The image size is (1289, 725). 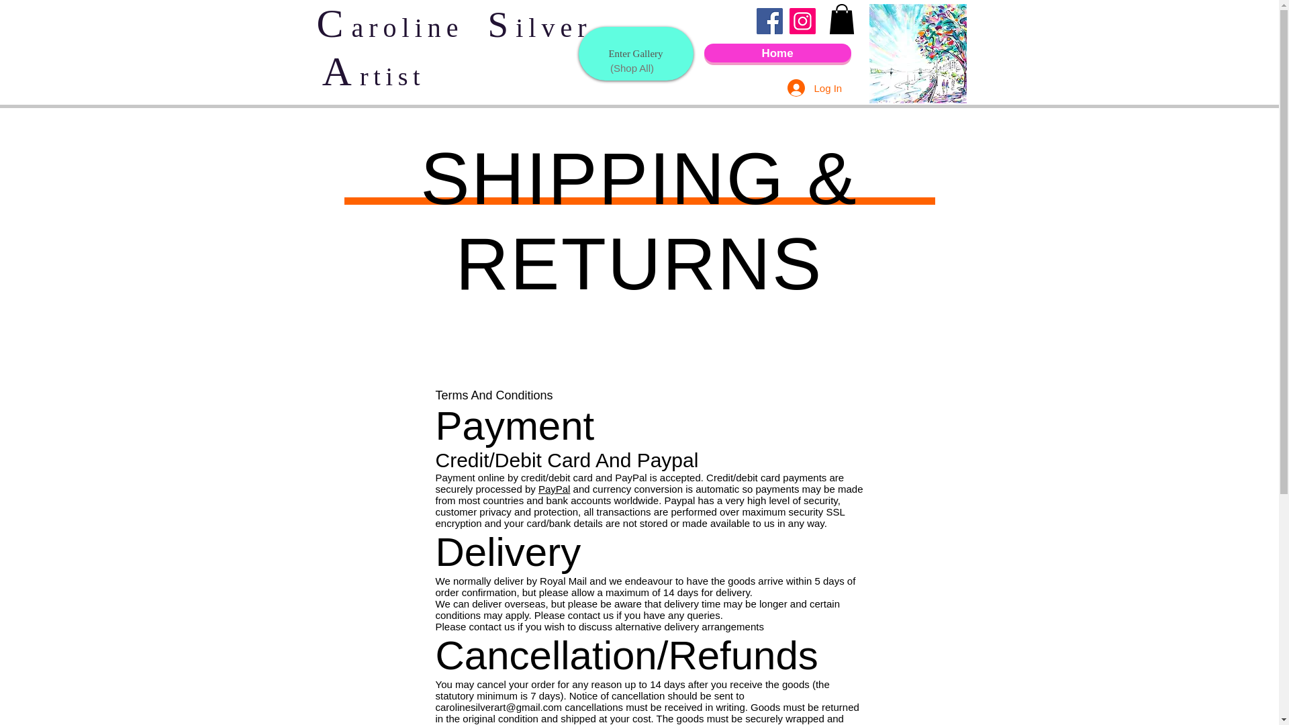 I want to click on line , so click(x=439, y=27).